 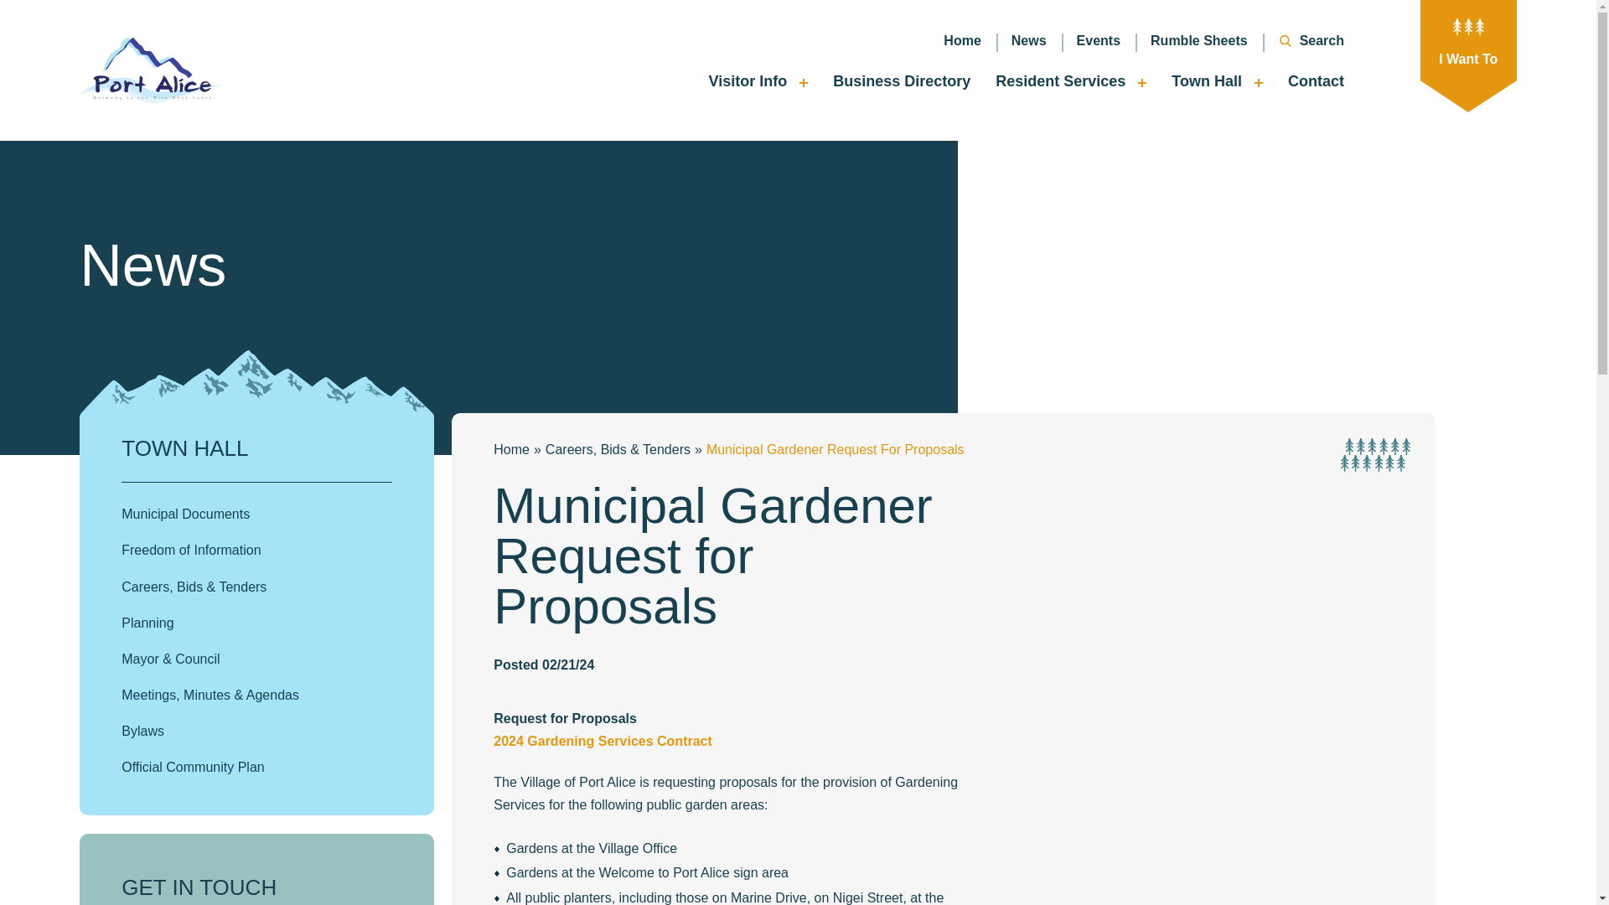 What do you see at coordinates (1199, 40) in the screenshot?
I see `Rumble Sheets` at bounding box center [1199, 40].